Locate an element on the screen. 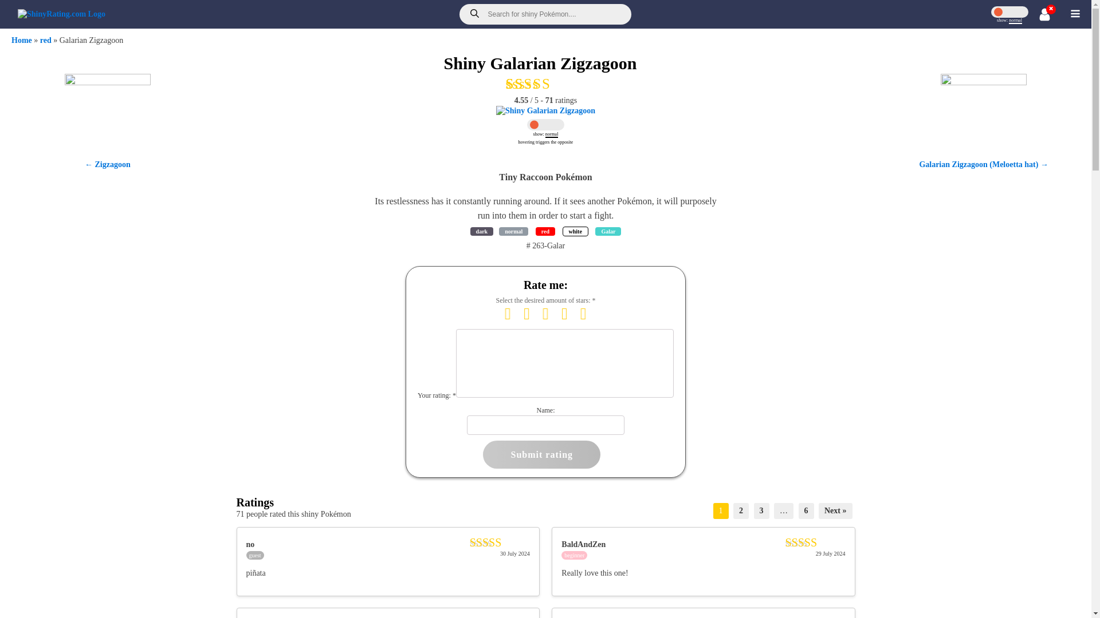 This screenshot has height=618, width=1100. Submit rating is located at coordinates (545, 231).